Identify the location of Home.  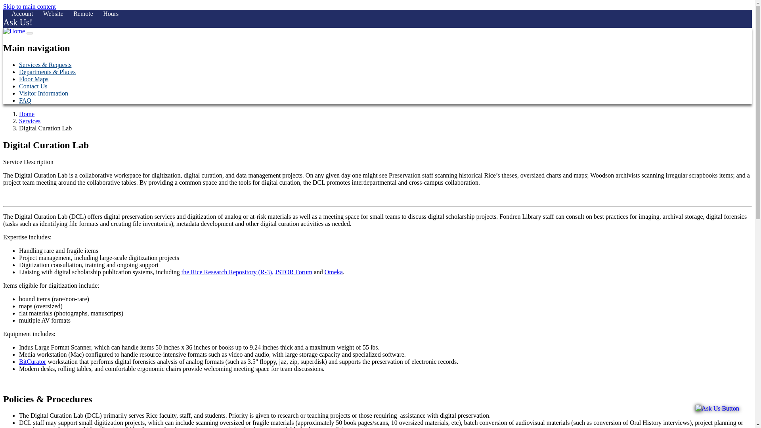
(27, 113).